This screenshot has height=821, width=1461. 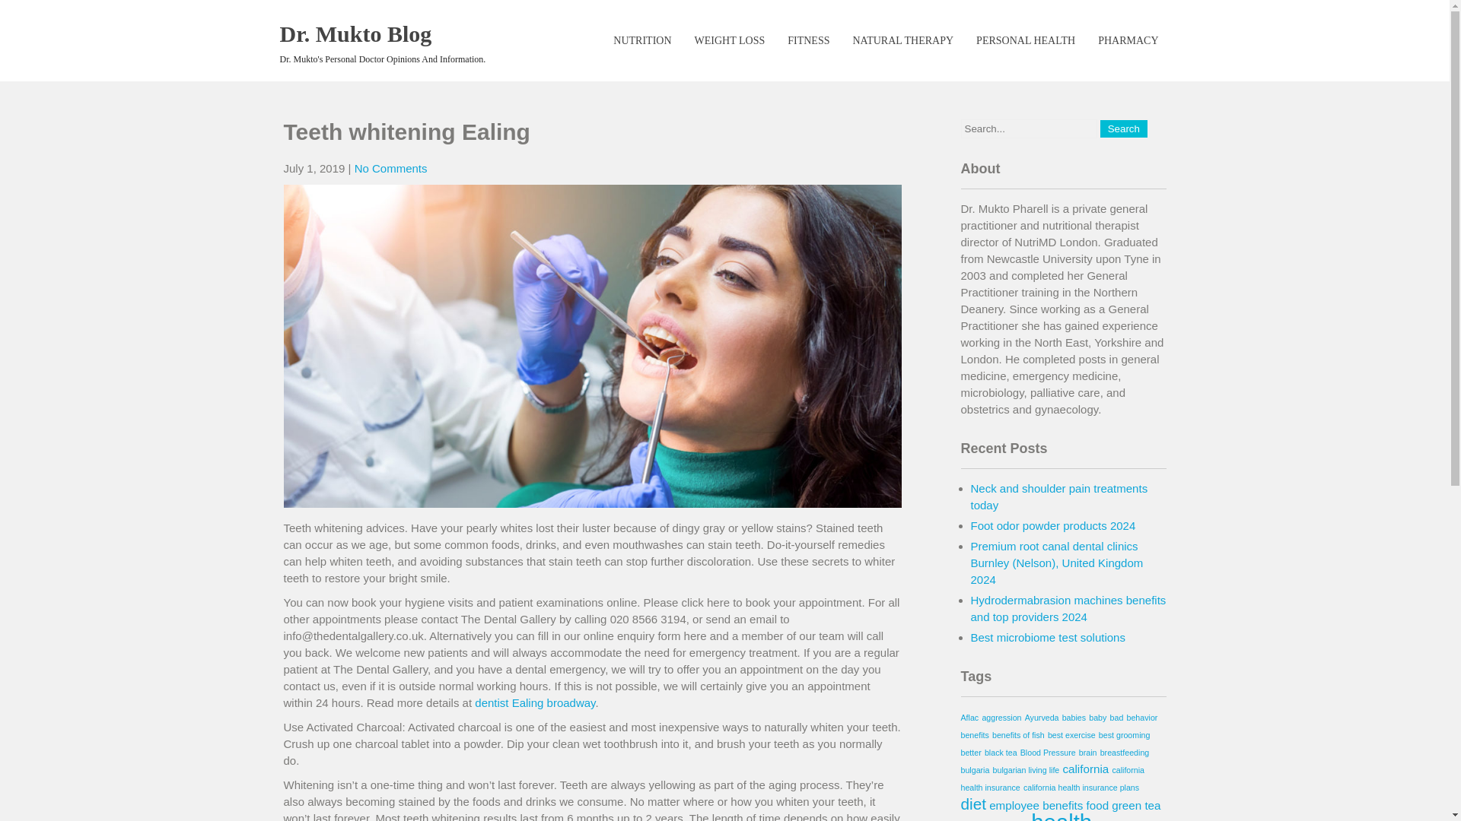 I want to click on best grooming, so click(x=1125, y=735).